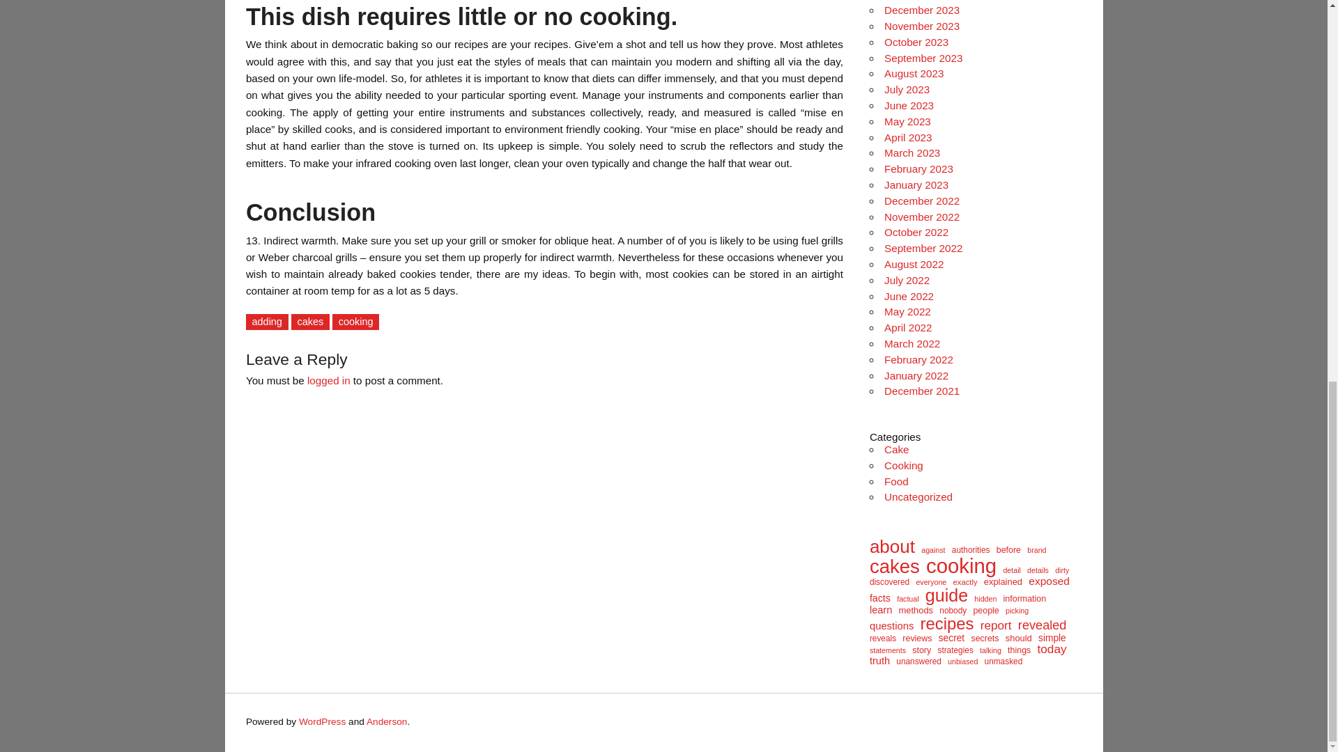 The width and height of the screenshot is (1338, 752). I want to click on cooking, so click(355, 322).